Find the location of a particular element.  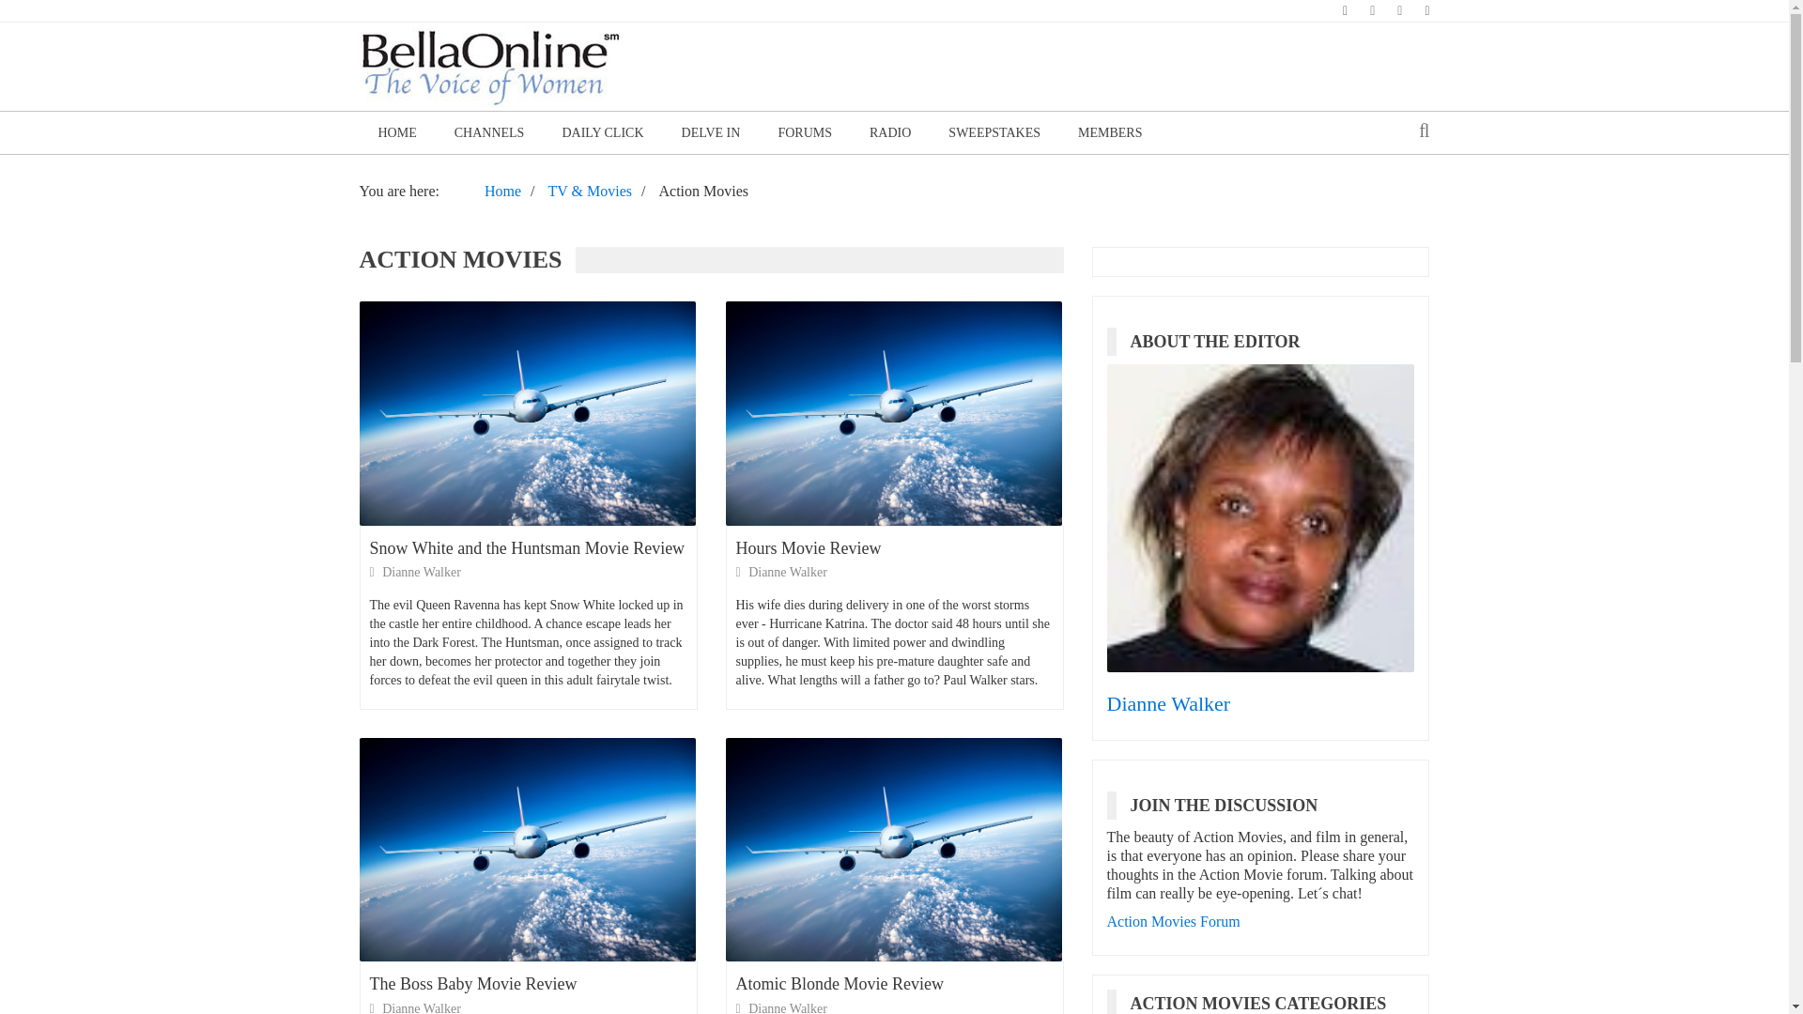

CHANNELS is located at coordinates (490, 132).